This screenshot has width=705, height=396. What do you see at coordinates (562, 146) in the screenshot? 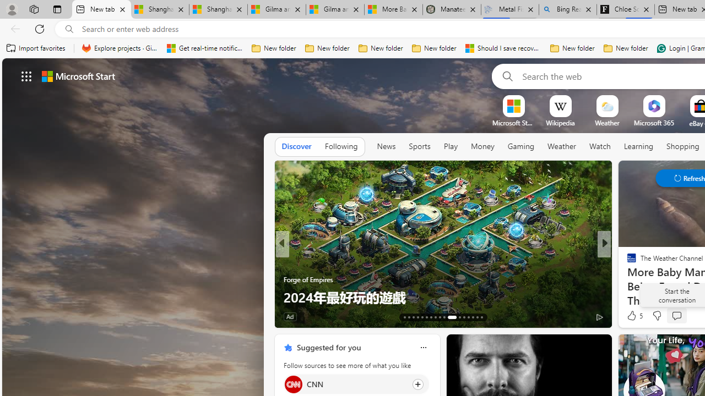
I see `Weather` at bounding box center [562, 146].